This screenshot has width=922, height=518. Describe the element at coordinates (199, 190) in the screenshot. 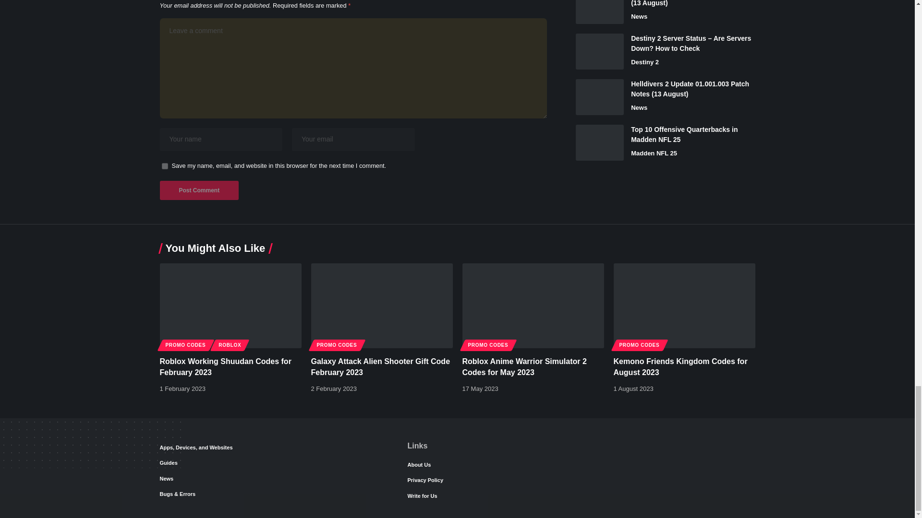

I see `Post Comment` at that location.